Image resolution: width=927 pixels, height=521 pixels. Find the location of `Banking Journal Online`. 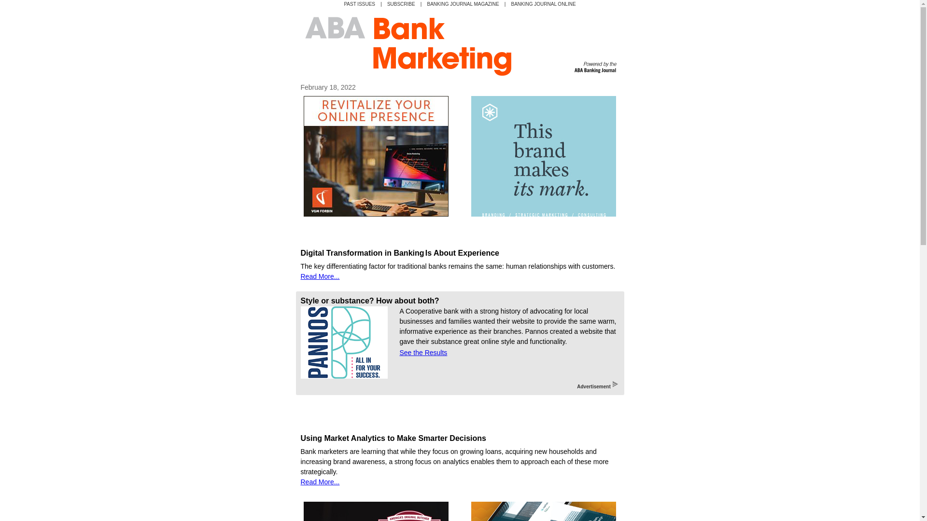

Banking Journal Online is located at coordinates (543, 4).